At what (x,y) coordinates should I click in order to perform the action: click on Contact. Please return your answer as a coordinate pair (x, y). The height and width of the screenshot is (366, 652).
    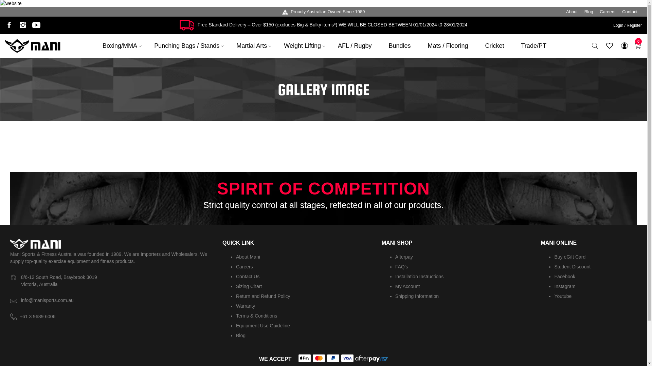
    Looking at the image, I should click on (630, 12).